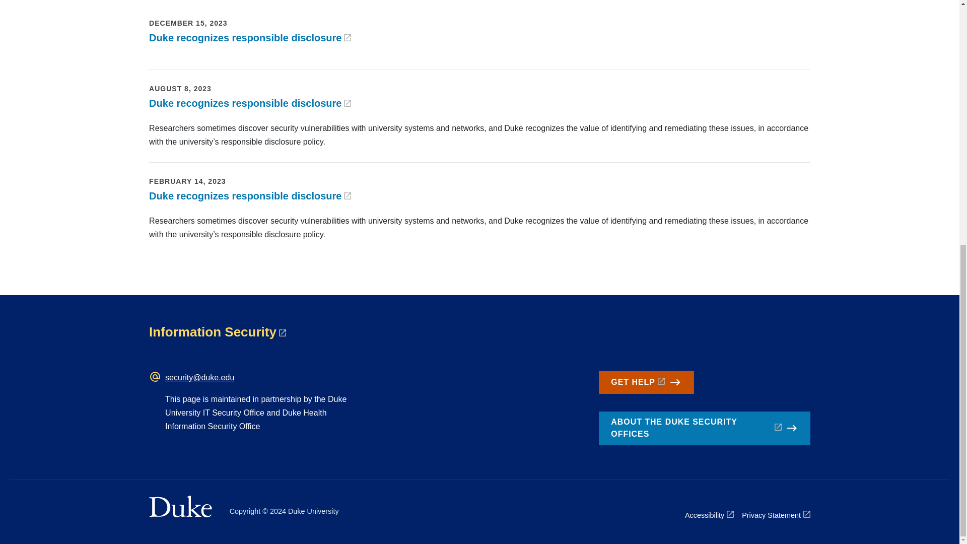 Image resolution: width=967 pixels, height=544 pixels. Describe the element at coordinates (218, 331) in the screenshot. I see `Information Security` at that location.